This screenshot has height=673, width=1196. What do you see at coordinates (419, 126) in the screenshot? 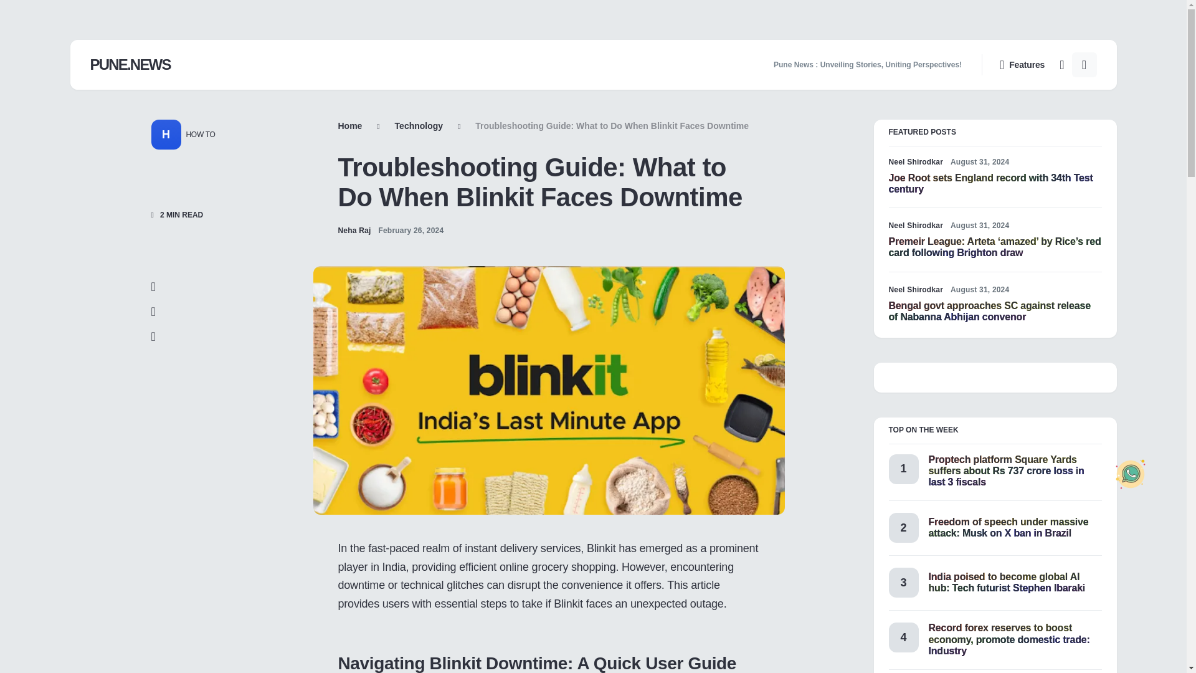
I see `Technology` at bounding box center [419, 126].